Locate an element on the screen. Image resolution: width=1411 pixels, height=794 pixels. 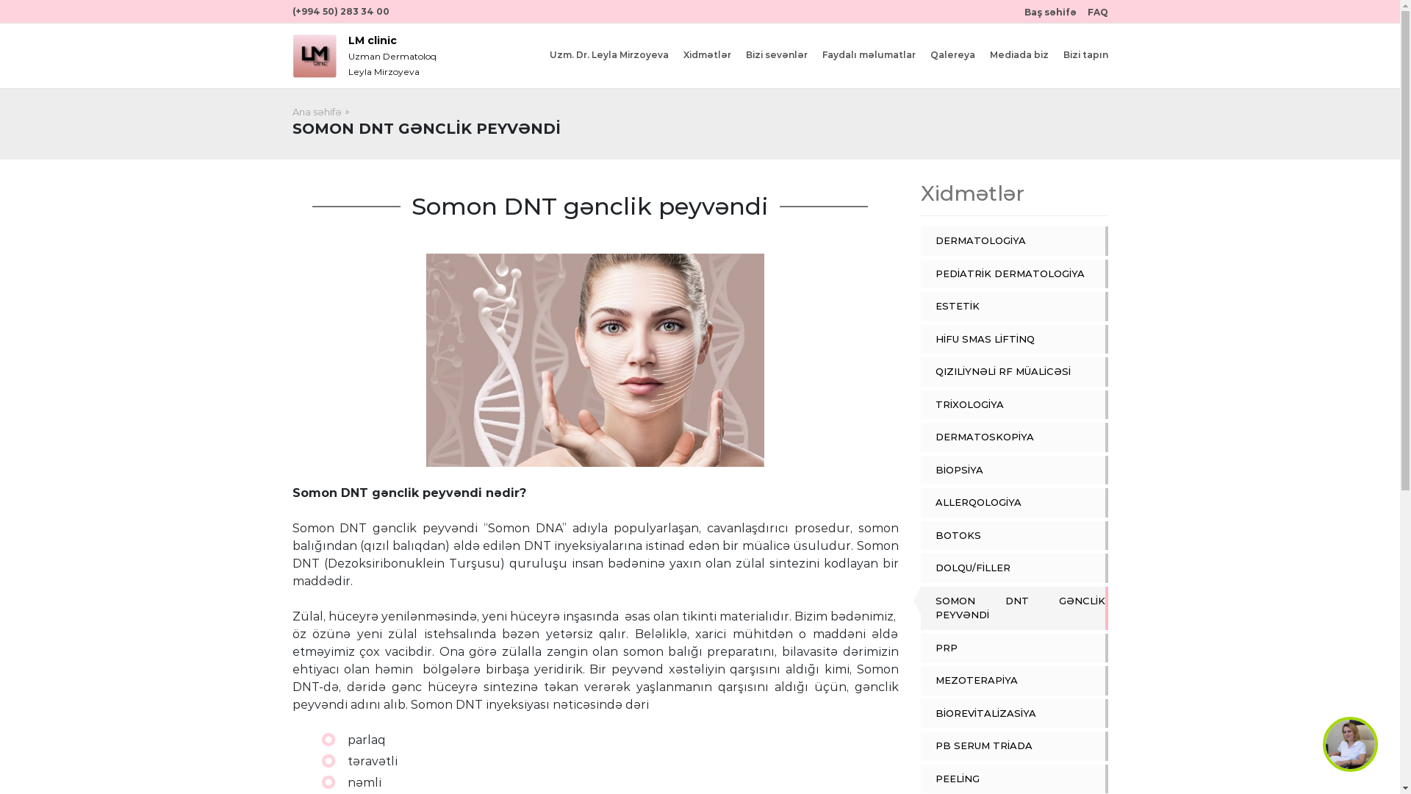
FAQ is located at coordinates (1098, 12).